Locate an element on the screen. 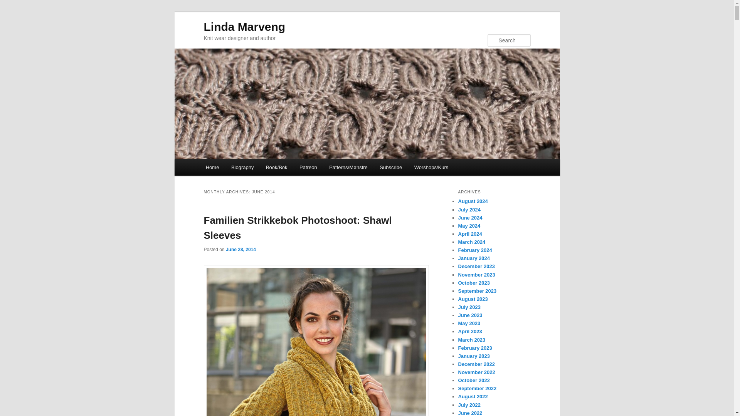  Home is located at coordinates (212, 167).